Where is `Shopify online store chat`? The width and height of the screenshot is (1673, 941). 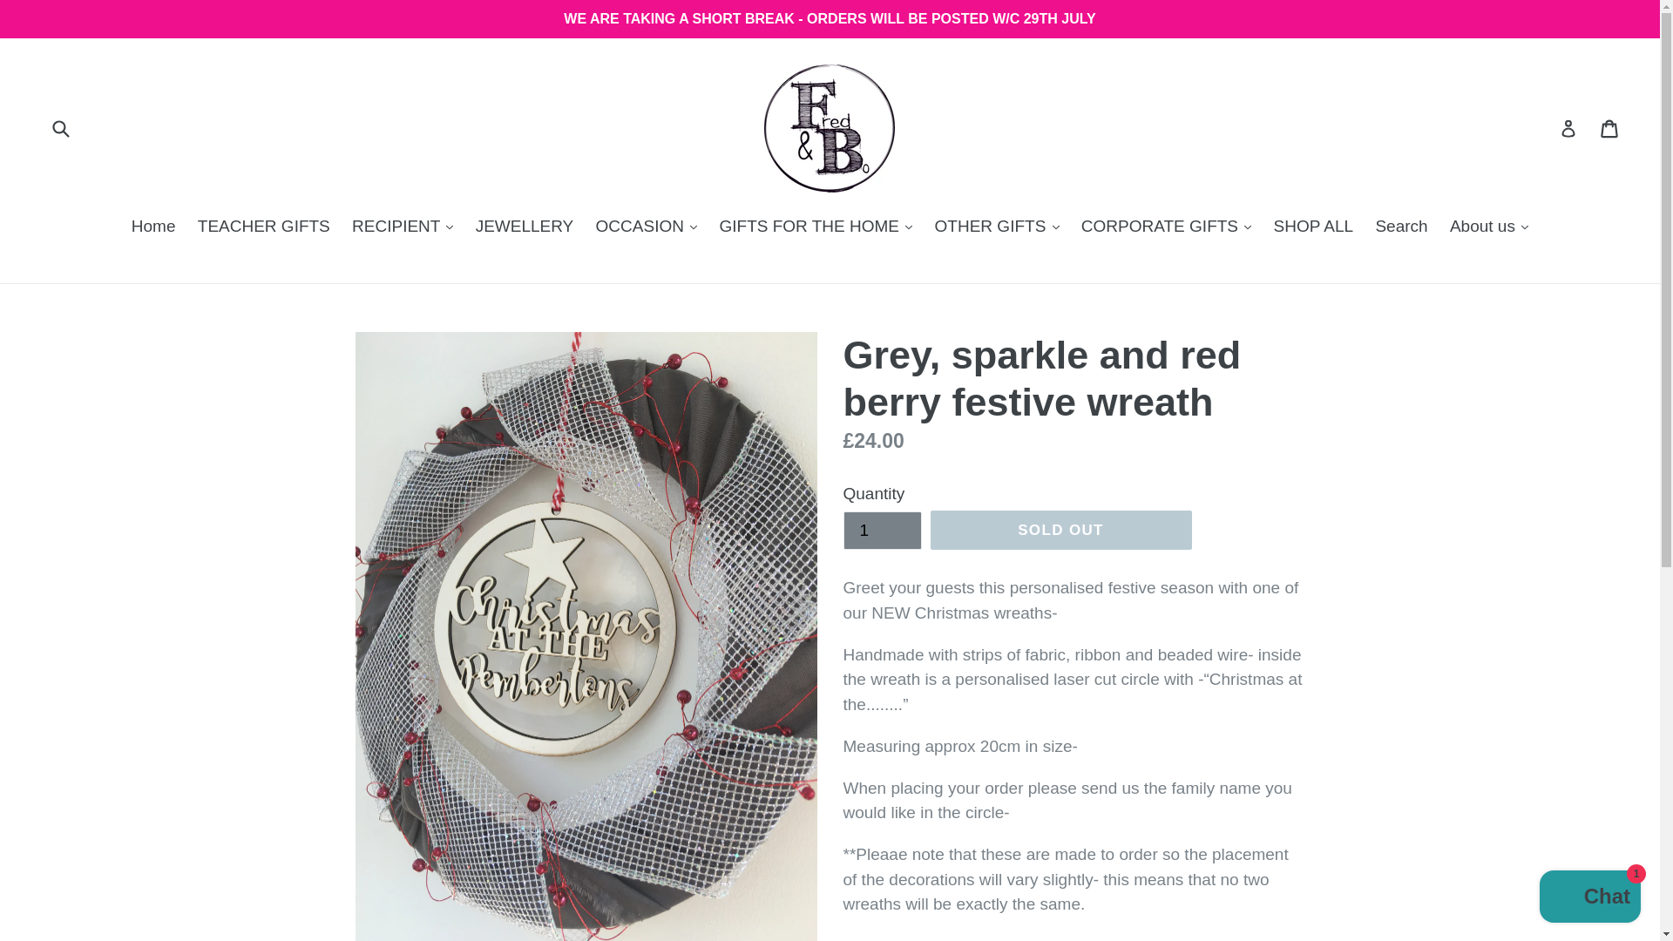 Shopify online store chat is located at coordinates (1589, 898).